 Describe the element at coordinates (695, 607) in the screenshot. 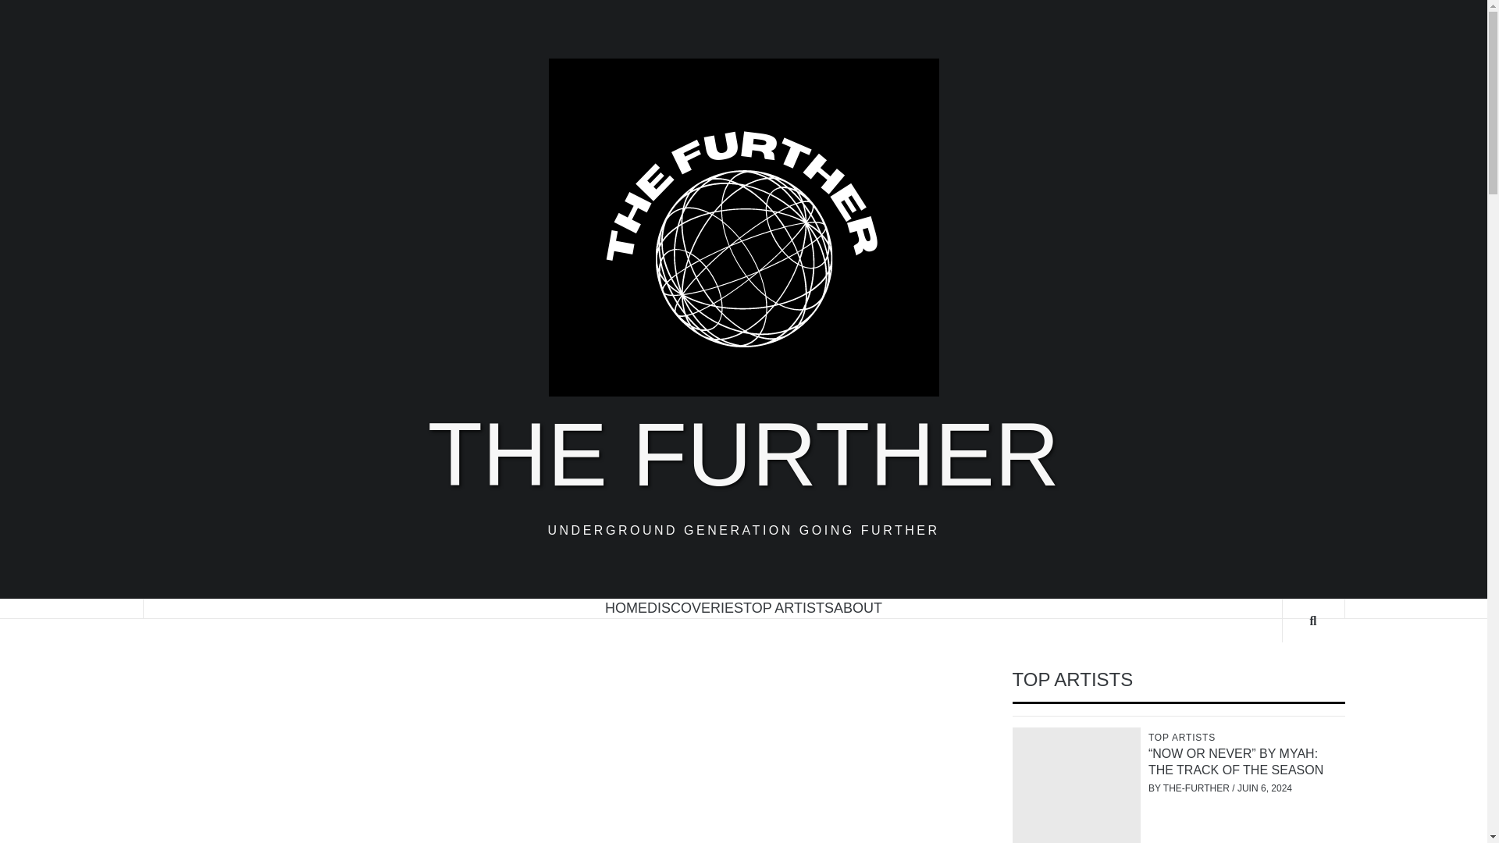

I see `DISCOVERIES` at that location.